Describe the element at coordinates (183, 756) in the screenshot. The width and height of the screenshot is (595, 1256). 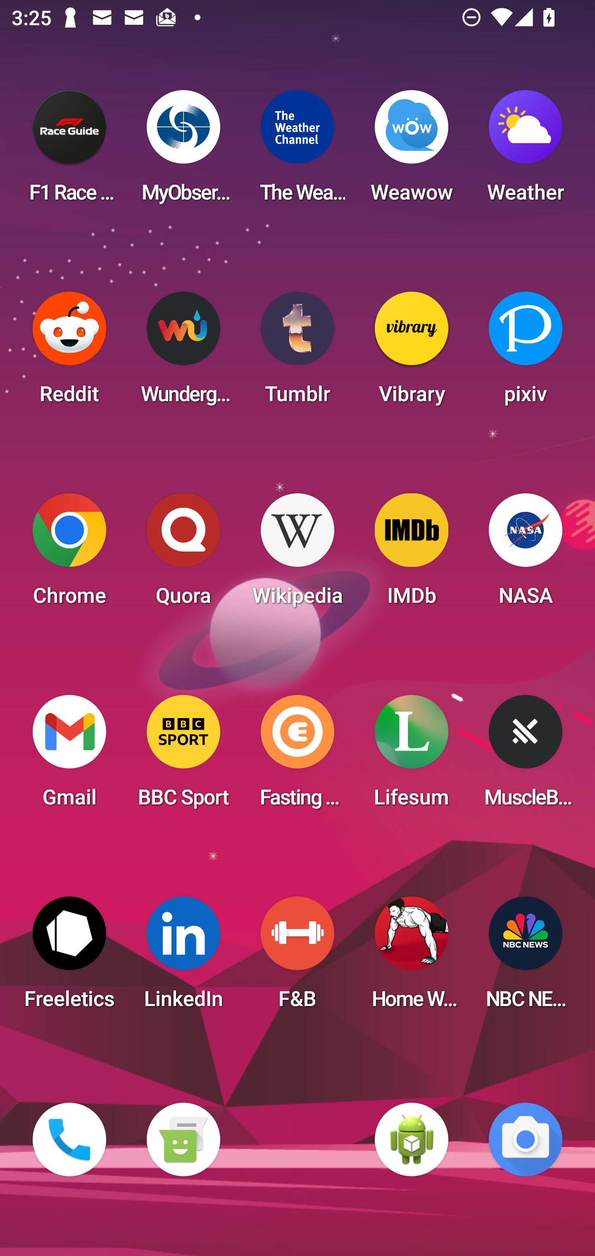
I see `BBC Sport` at that location.